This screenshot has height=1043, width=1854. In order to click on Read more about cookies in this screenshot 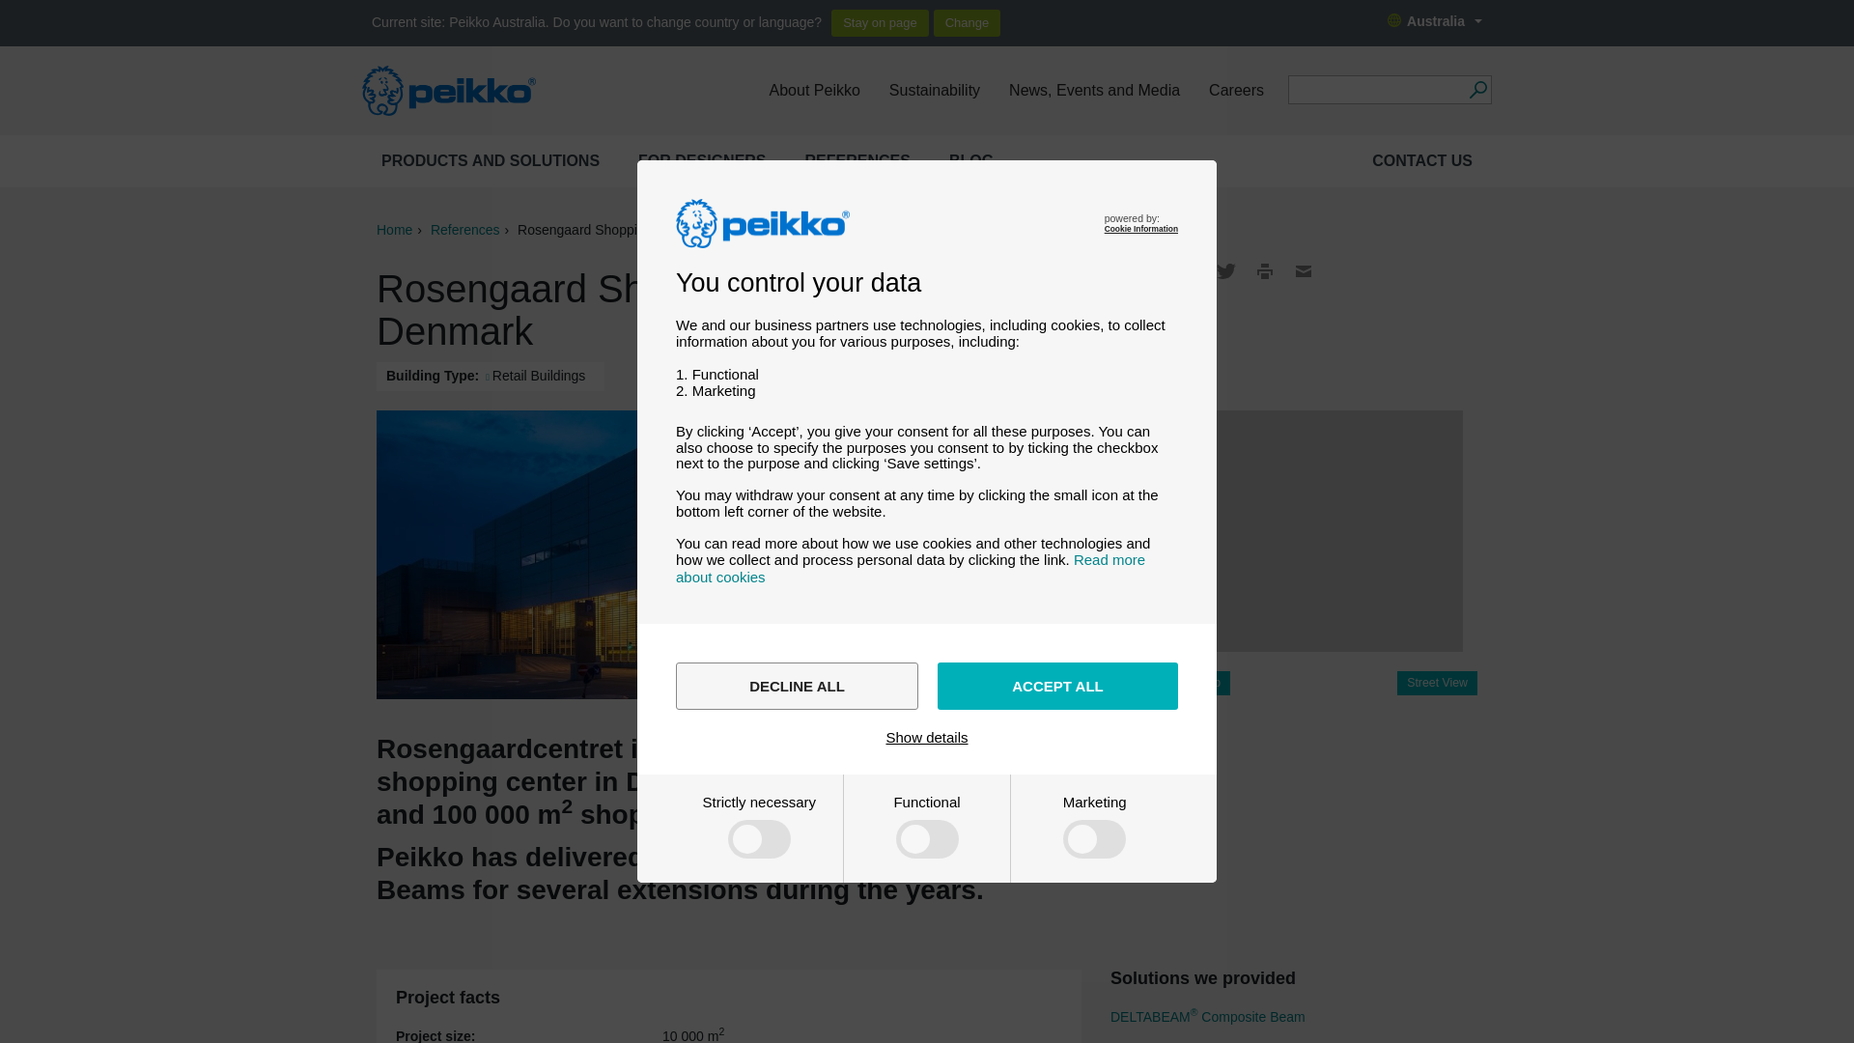, I will do `click(911, 568)`.